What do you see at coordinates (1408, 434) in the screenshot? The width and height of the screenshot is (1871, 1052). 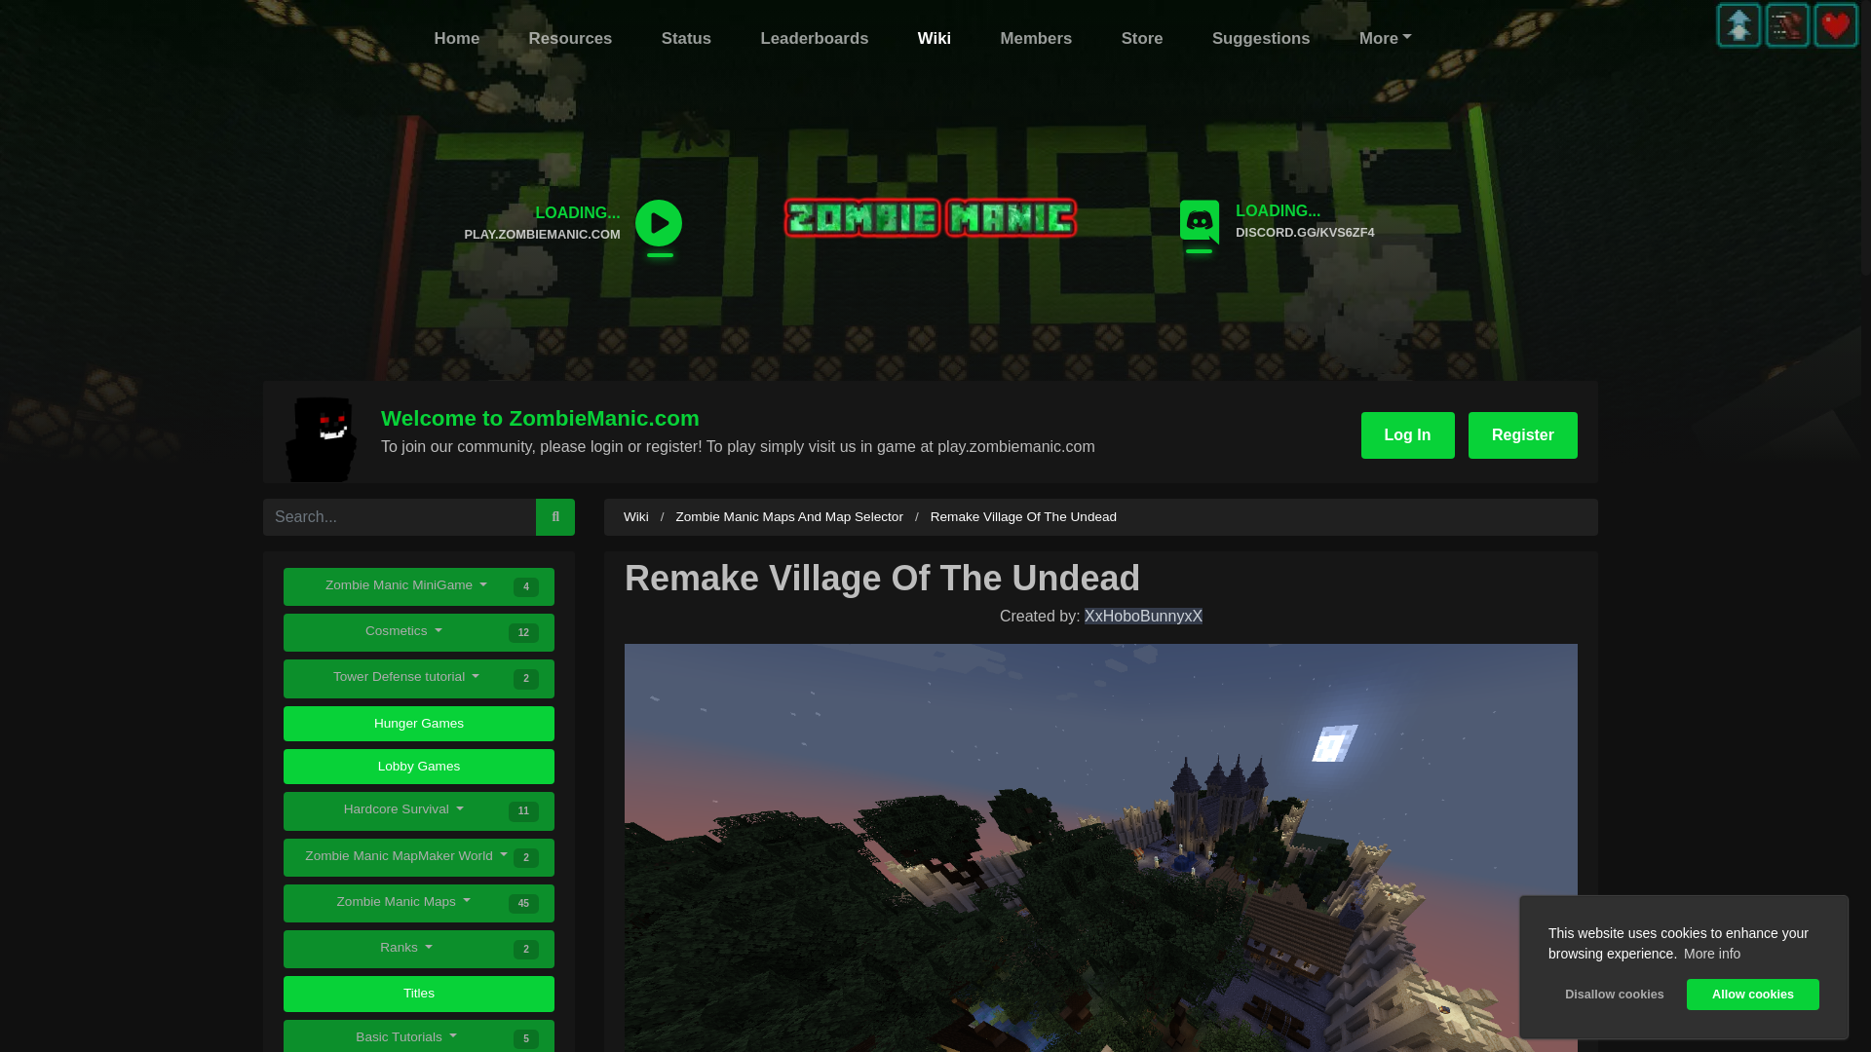 I see `Log In` at bounding box center [1408, 434].